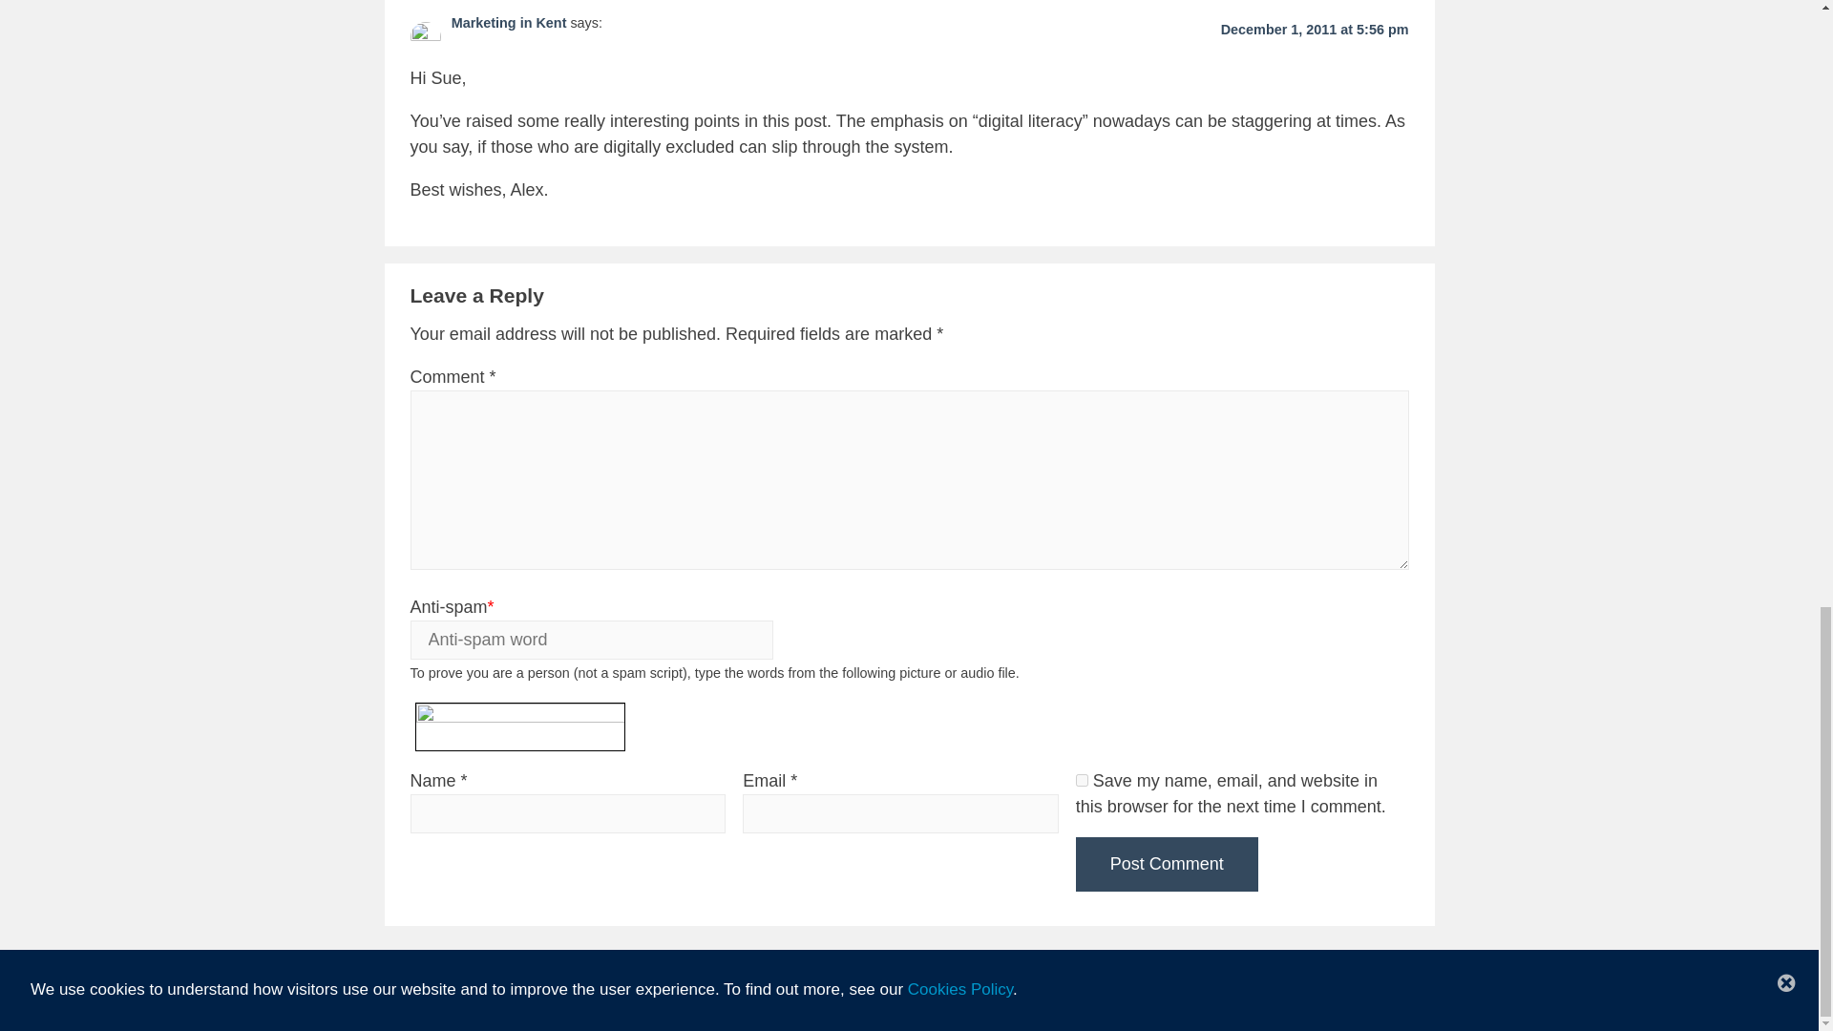 The image size is (1833, 1031). Describe the element at coordinates (508, 23) in the screenshot. I see `Marketing in Kent` at that location.